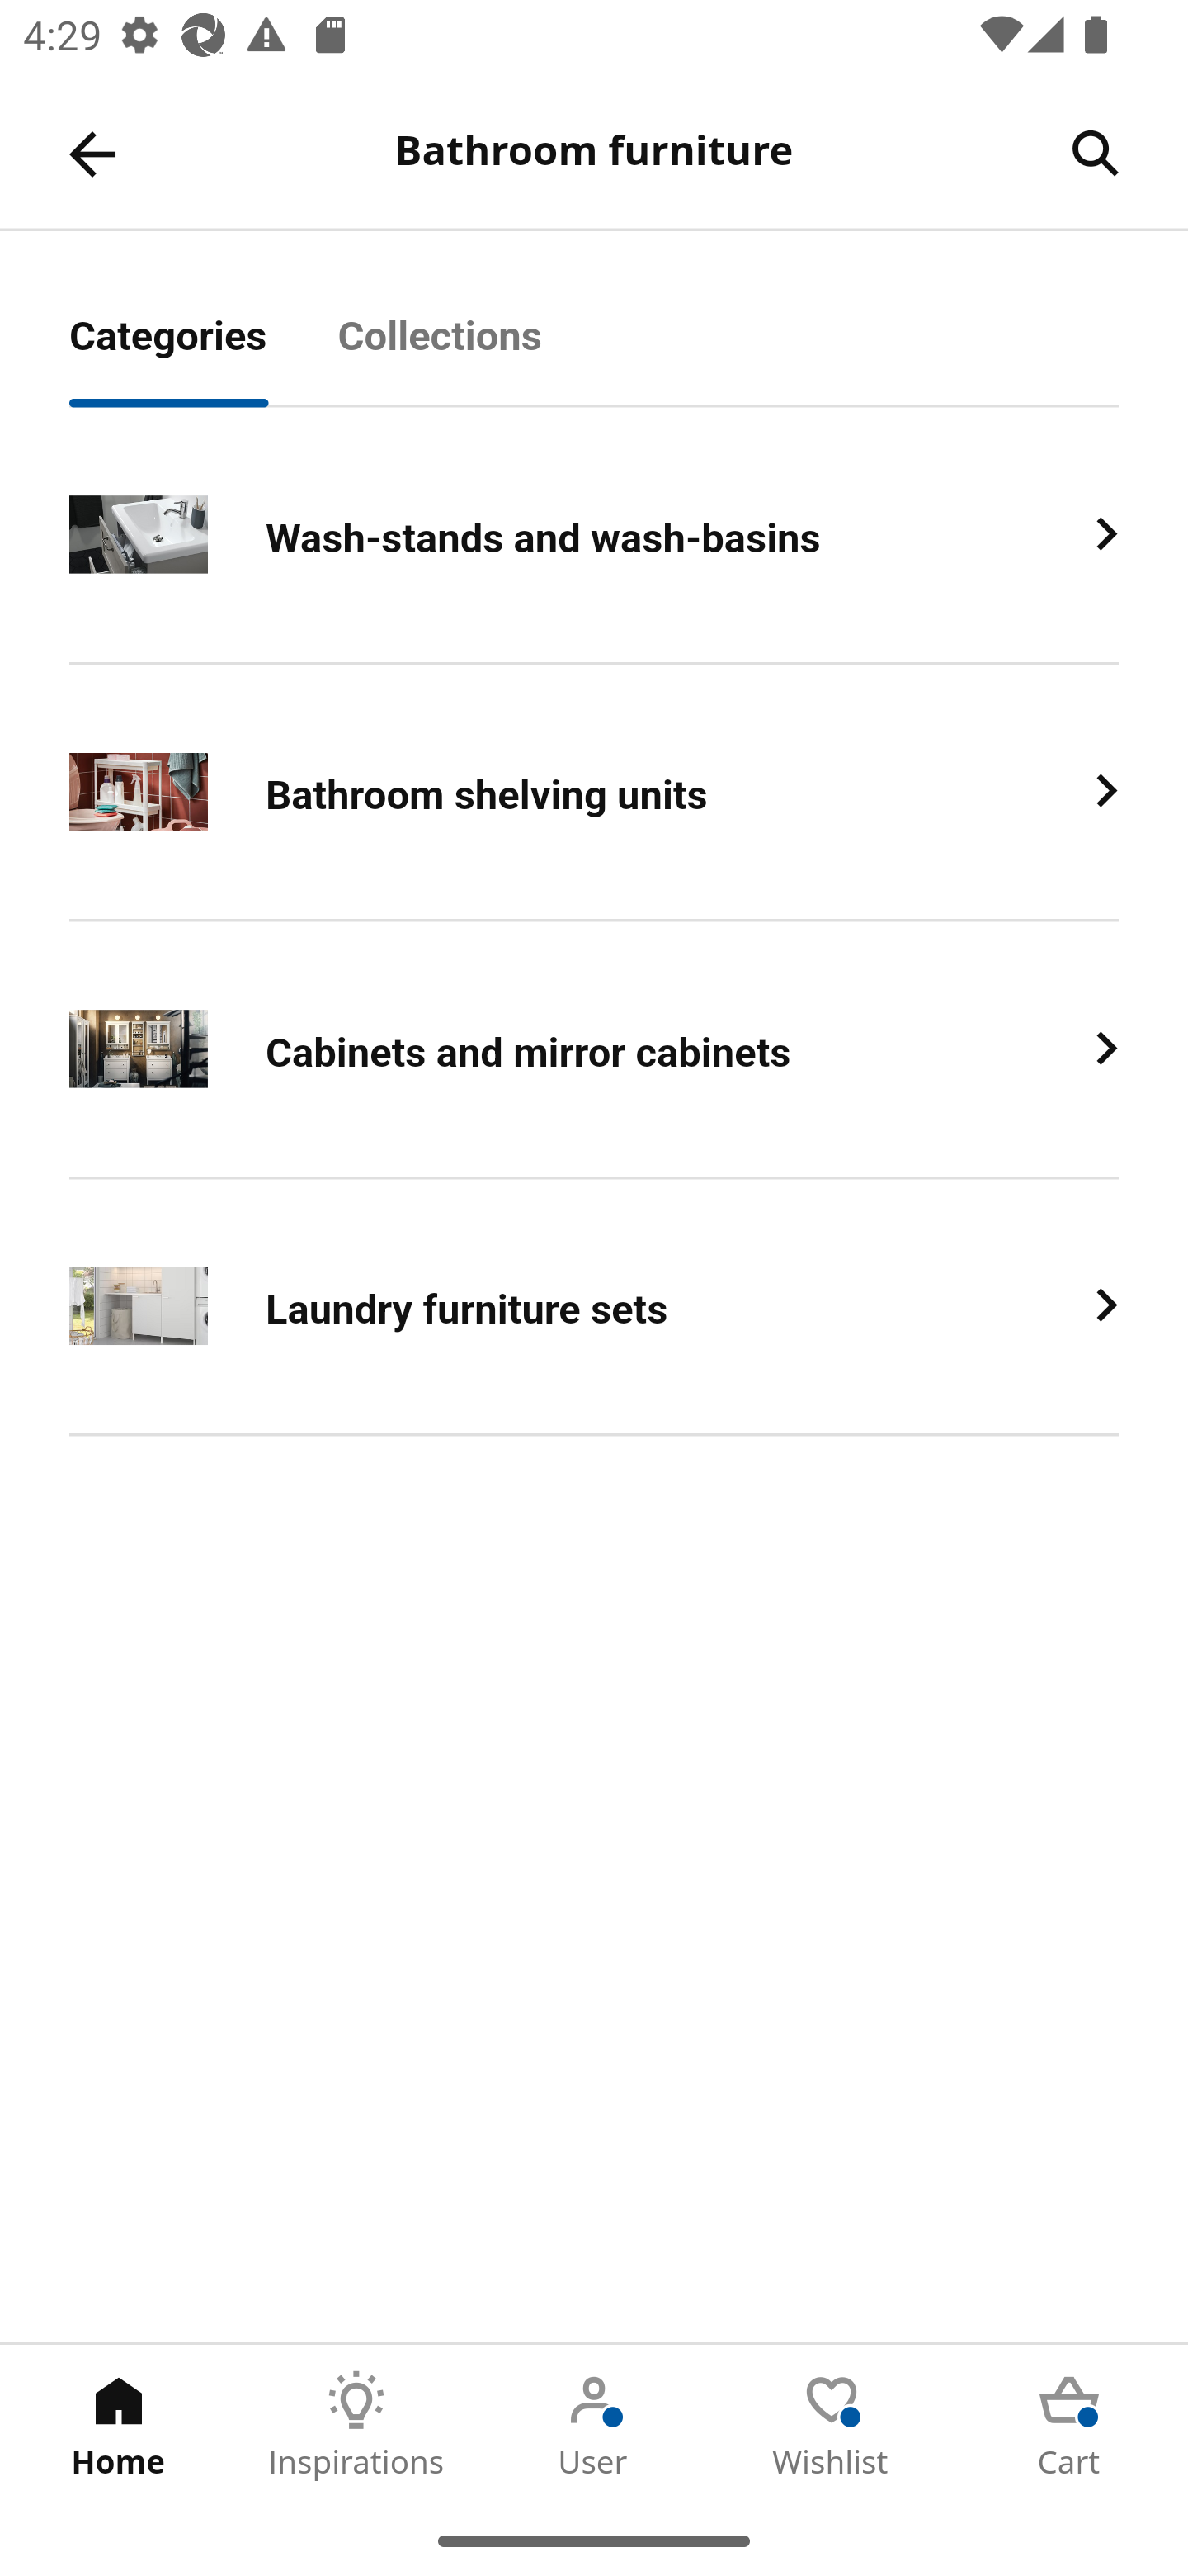  What do you see at coordinates (594, 2425) in the screenshot?
I see `User
Tab 3 of 5` at bounding box center [594, 2425].